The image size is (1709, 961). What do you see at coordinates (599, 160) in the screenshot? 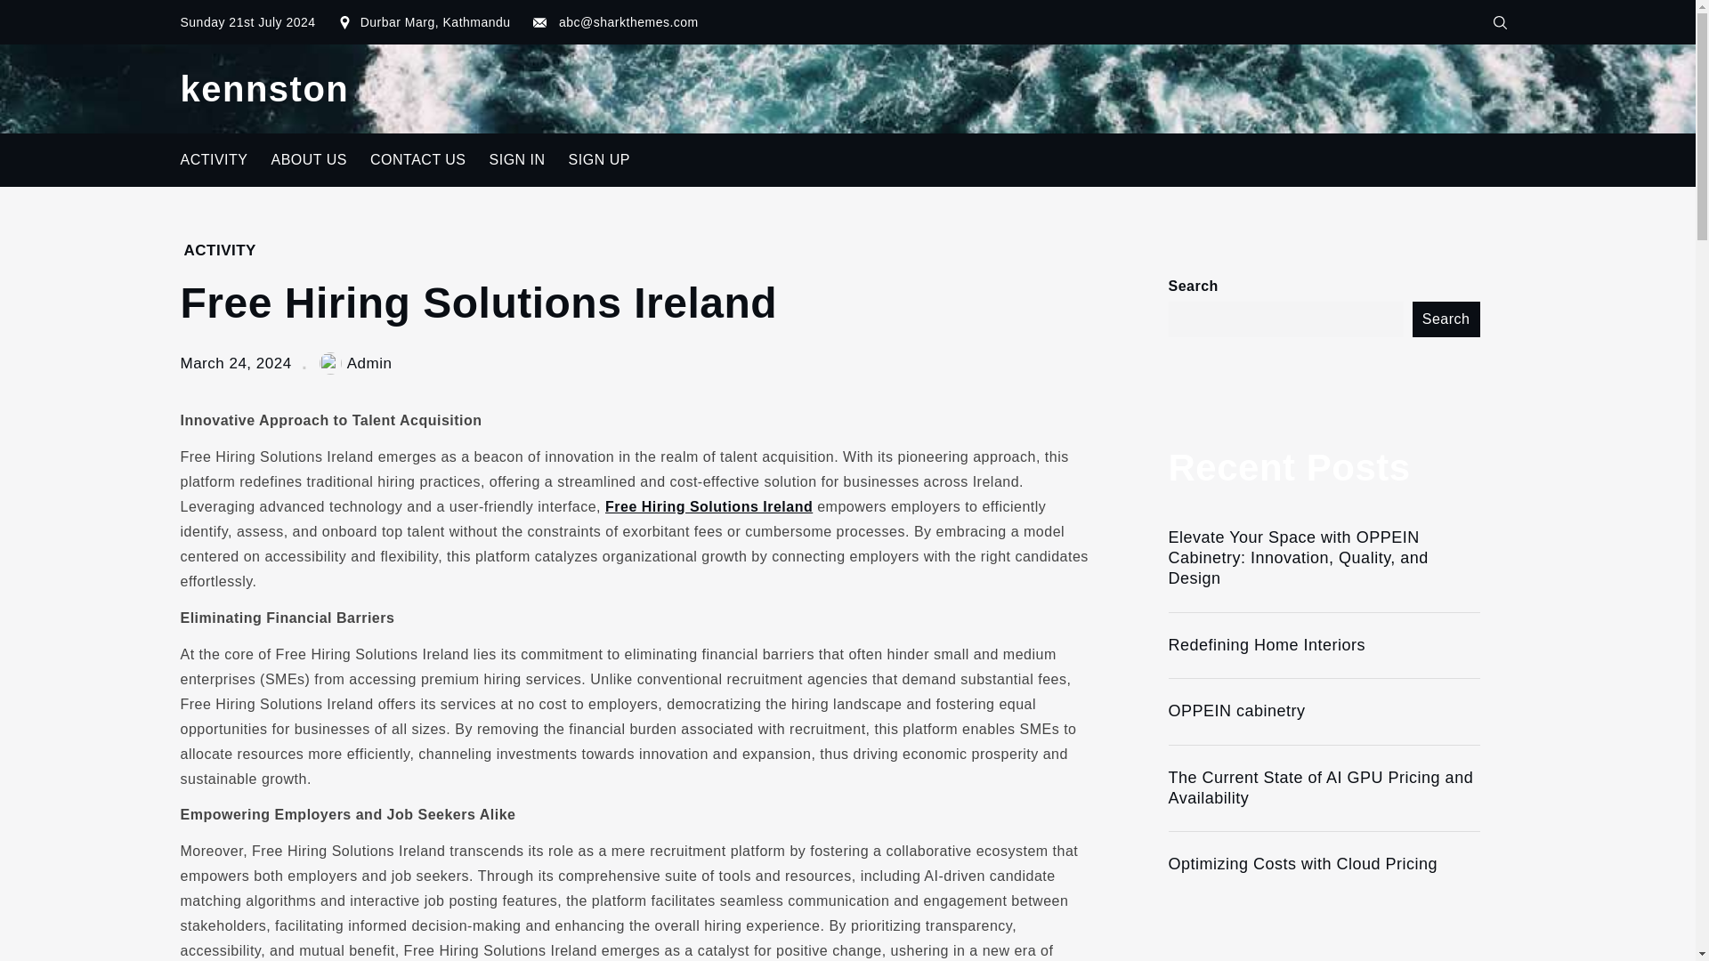
I see `SIGN UP` at bounding box center [599, 160].